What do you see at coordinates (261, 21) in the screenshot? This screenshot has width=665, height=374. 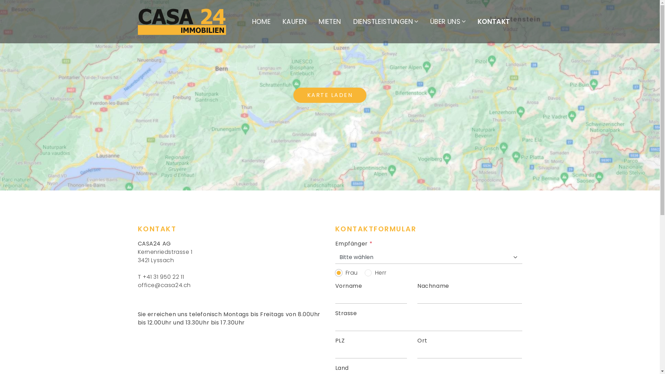 I see `HOME` at bounding box center [261, 21].